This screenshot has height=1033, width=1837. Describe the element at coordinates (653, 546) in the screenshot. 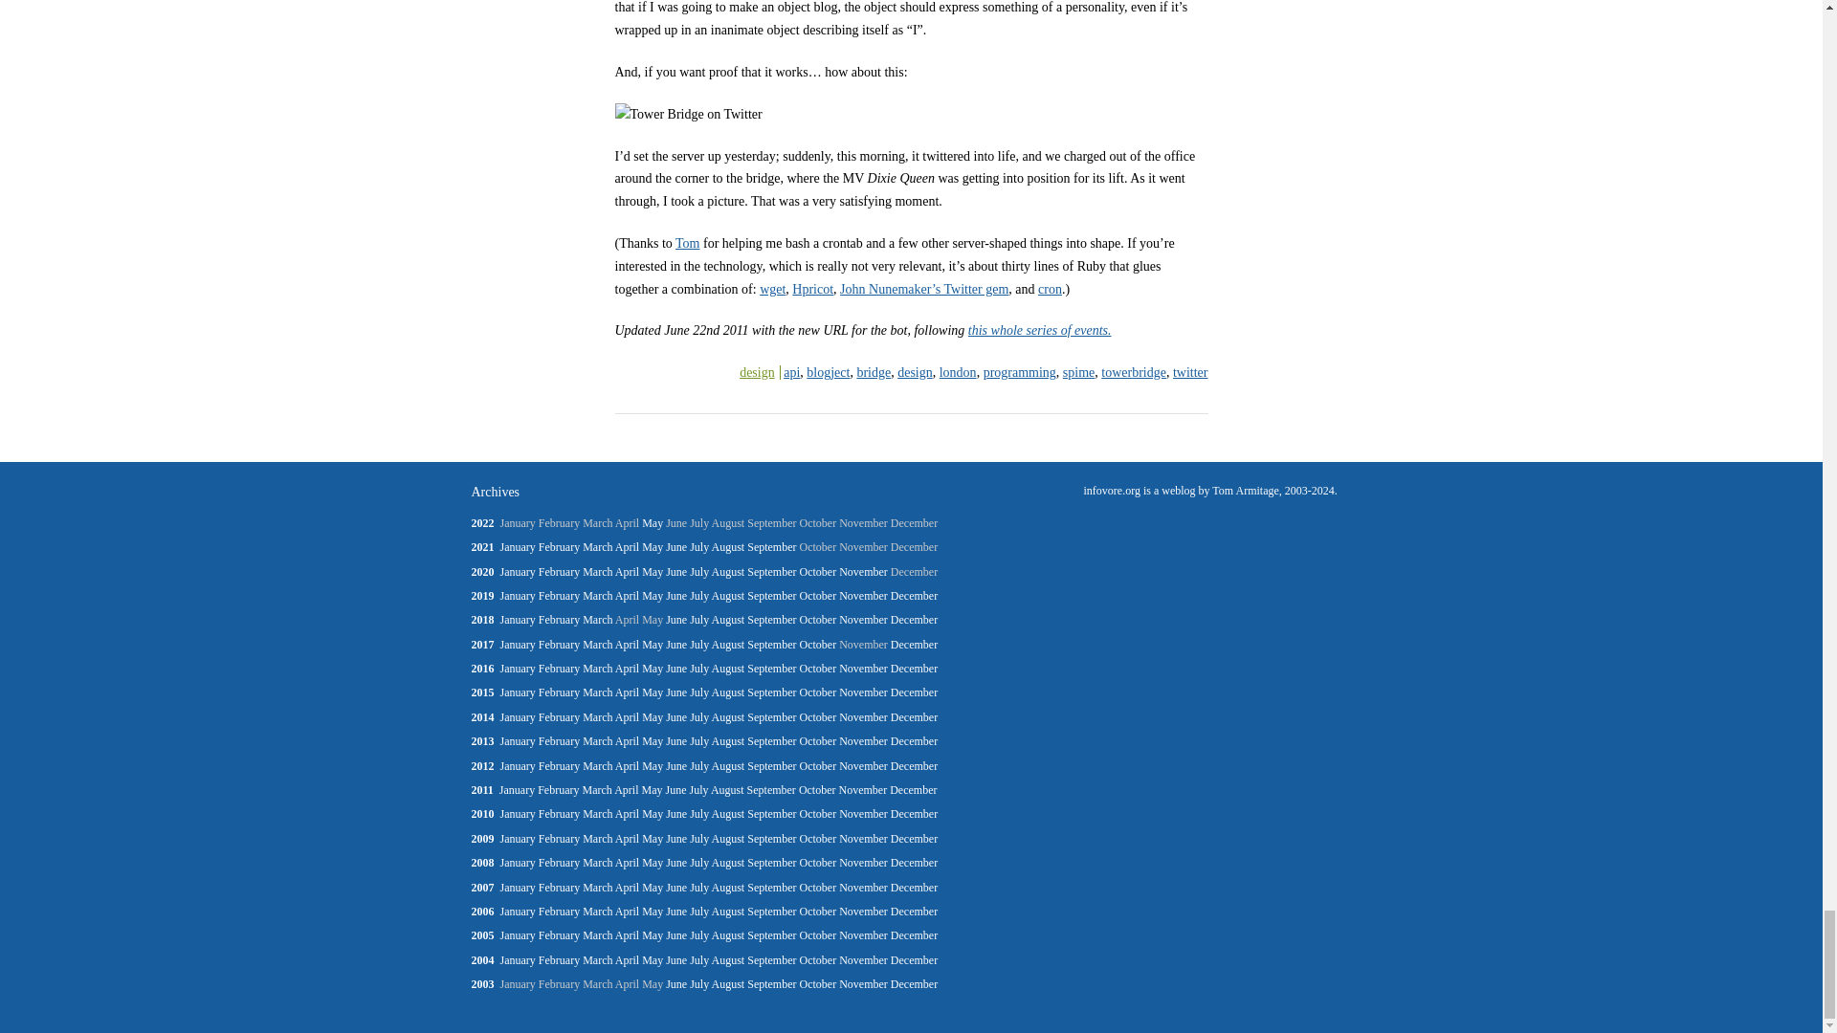

I see `May 2021` at that location.